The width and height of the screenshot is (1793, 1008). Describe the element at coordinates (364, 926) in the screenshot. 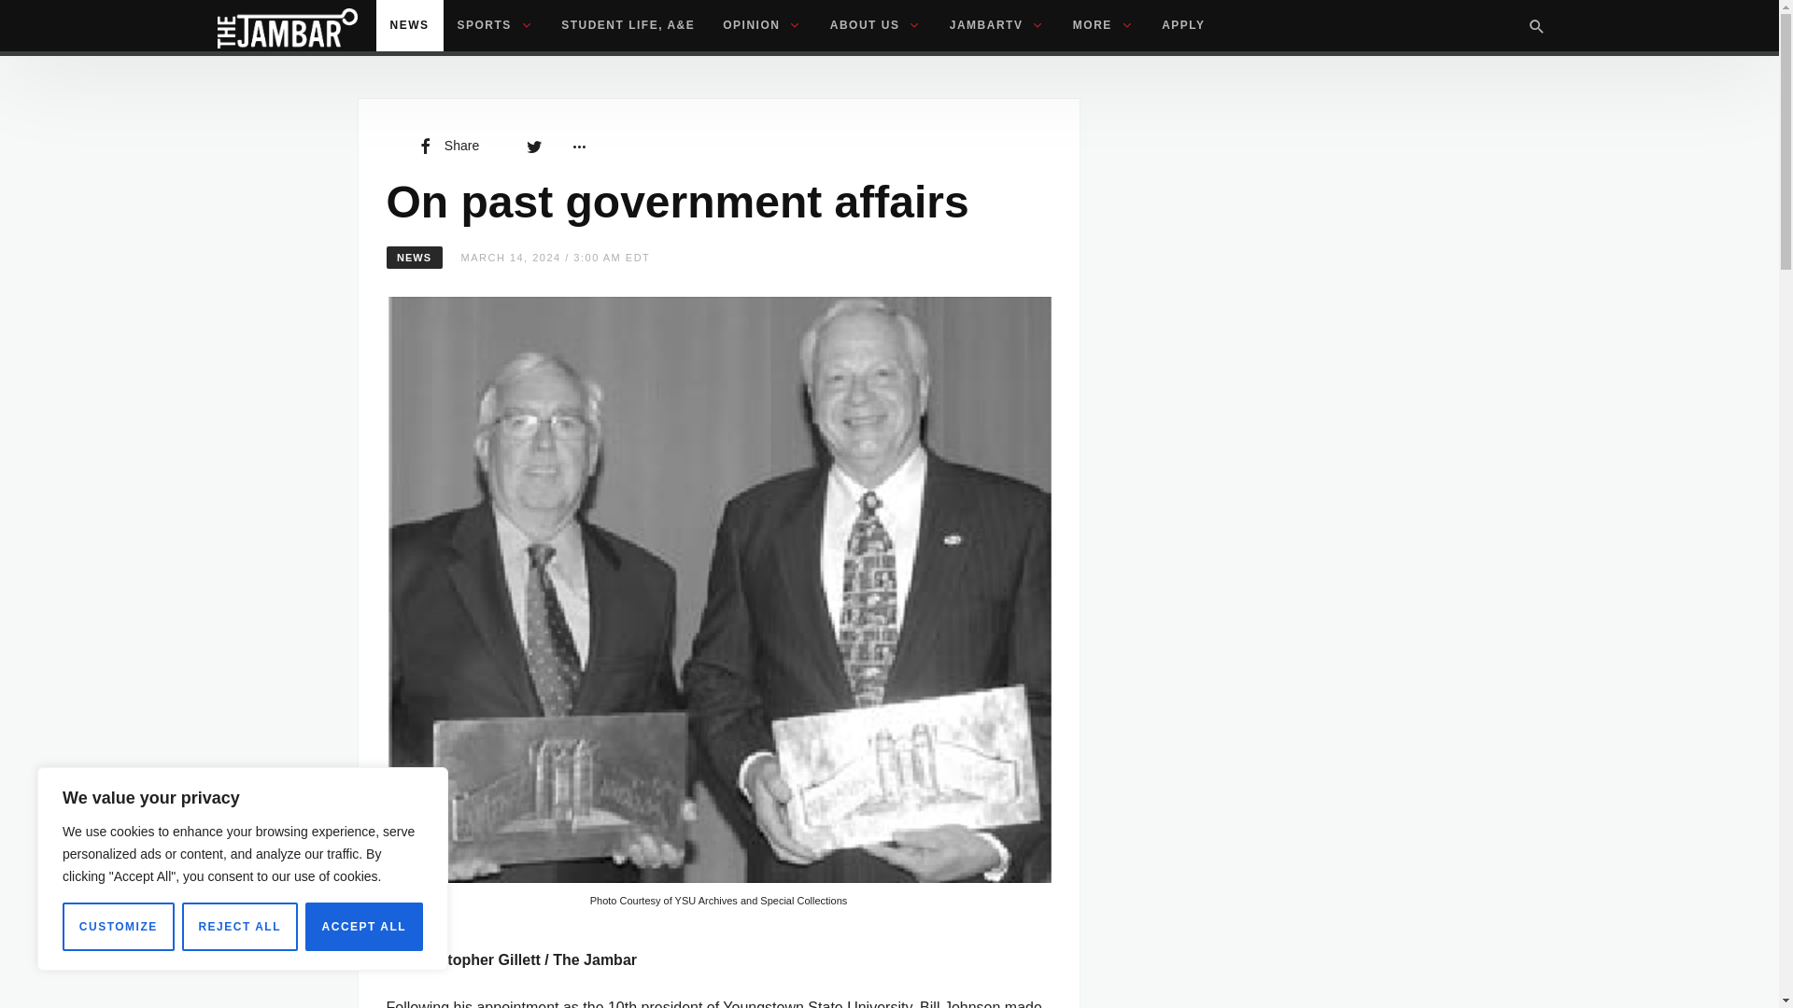

I see `ACCEPT ALL` at that location.